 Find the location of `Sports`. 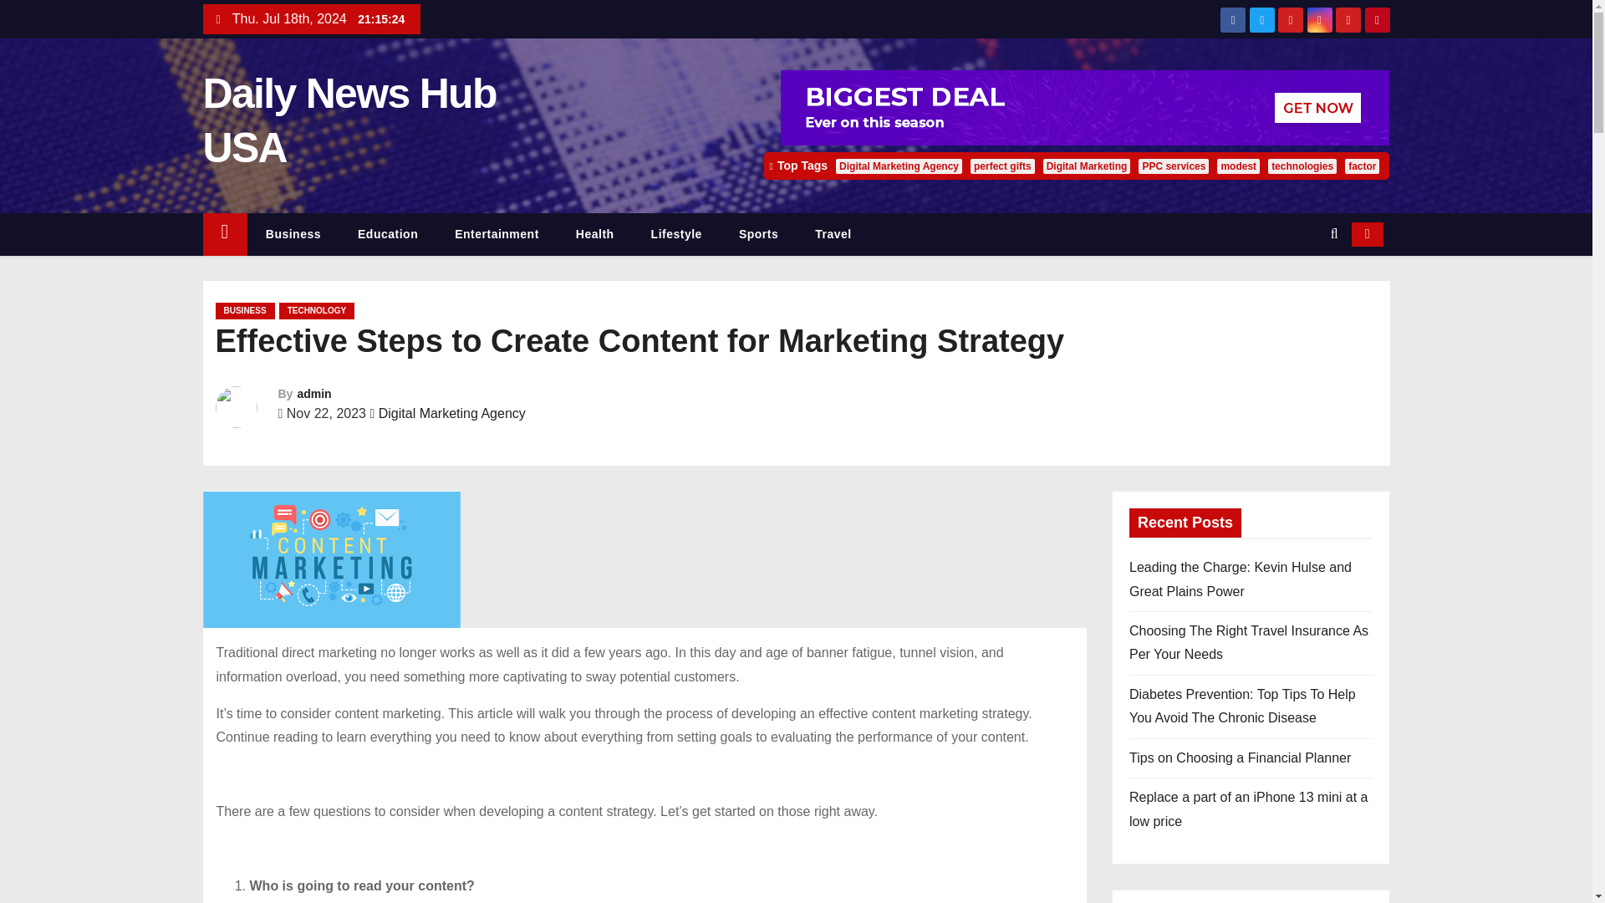

Sports is located at coordinates (758, 234).